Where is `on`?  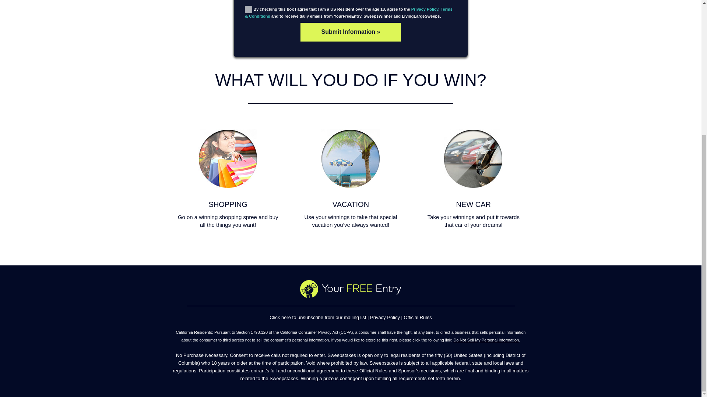
on is located at coordinates (248, 10).